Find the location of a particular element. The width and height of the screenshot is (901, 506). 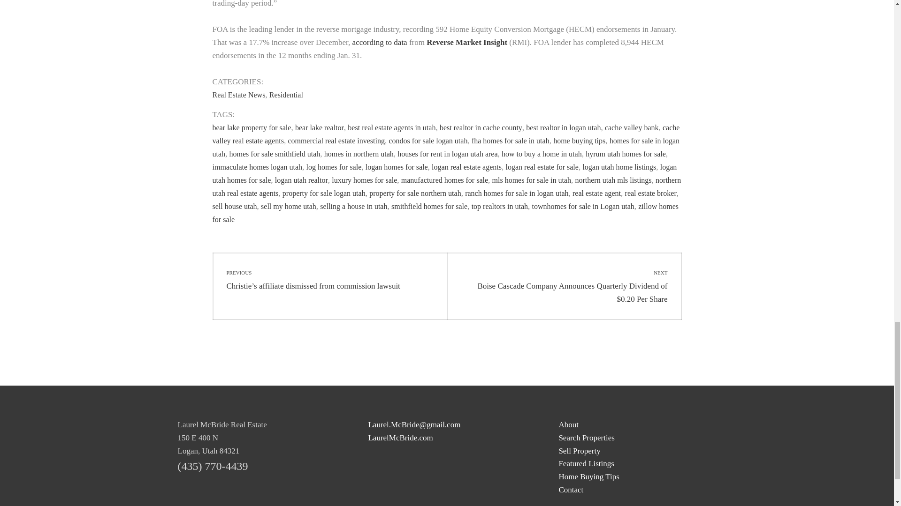

Real Estate News is located at coordinates (238, 95).